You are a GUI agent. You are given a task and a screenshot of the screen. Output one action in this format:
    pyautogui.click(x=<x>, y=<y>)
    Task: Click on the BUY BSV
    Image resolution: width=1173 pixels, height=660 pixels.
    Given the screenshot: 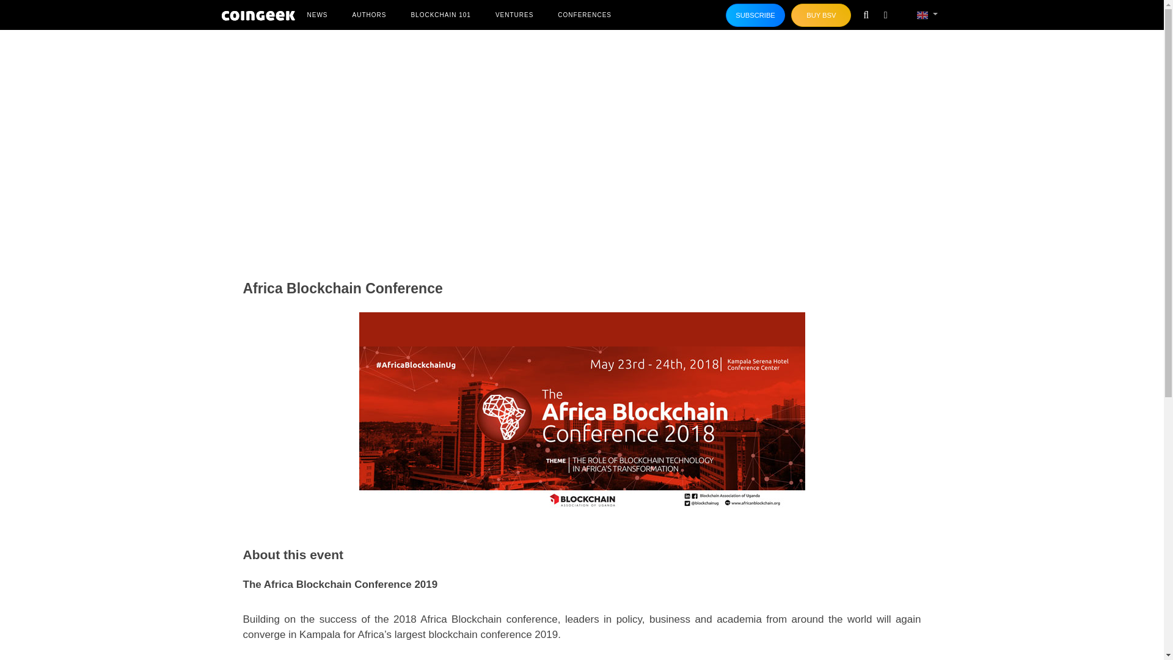 What is the action you would take?
    pyautogui.click(x=821, y=15)
    